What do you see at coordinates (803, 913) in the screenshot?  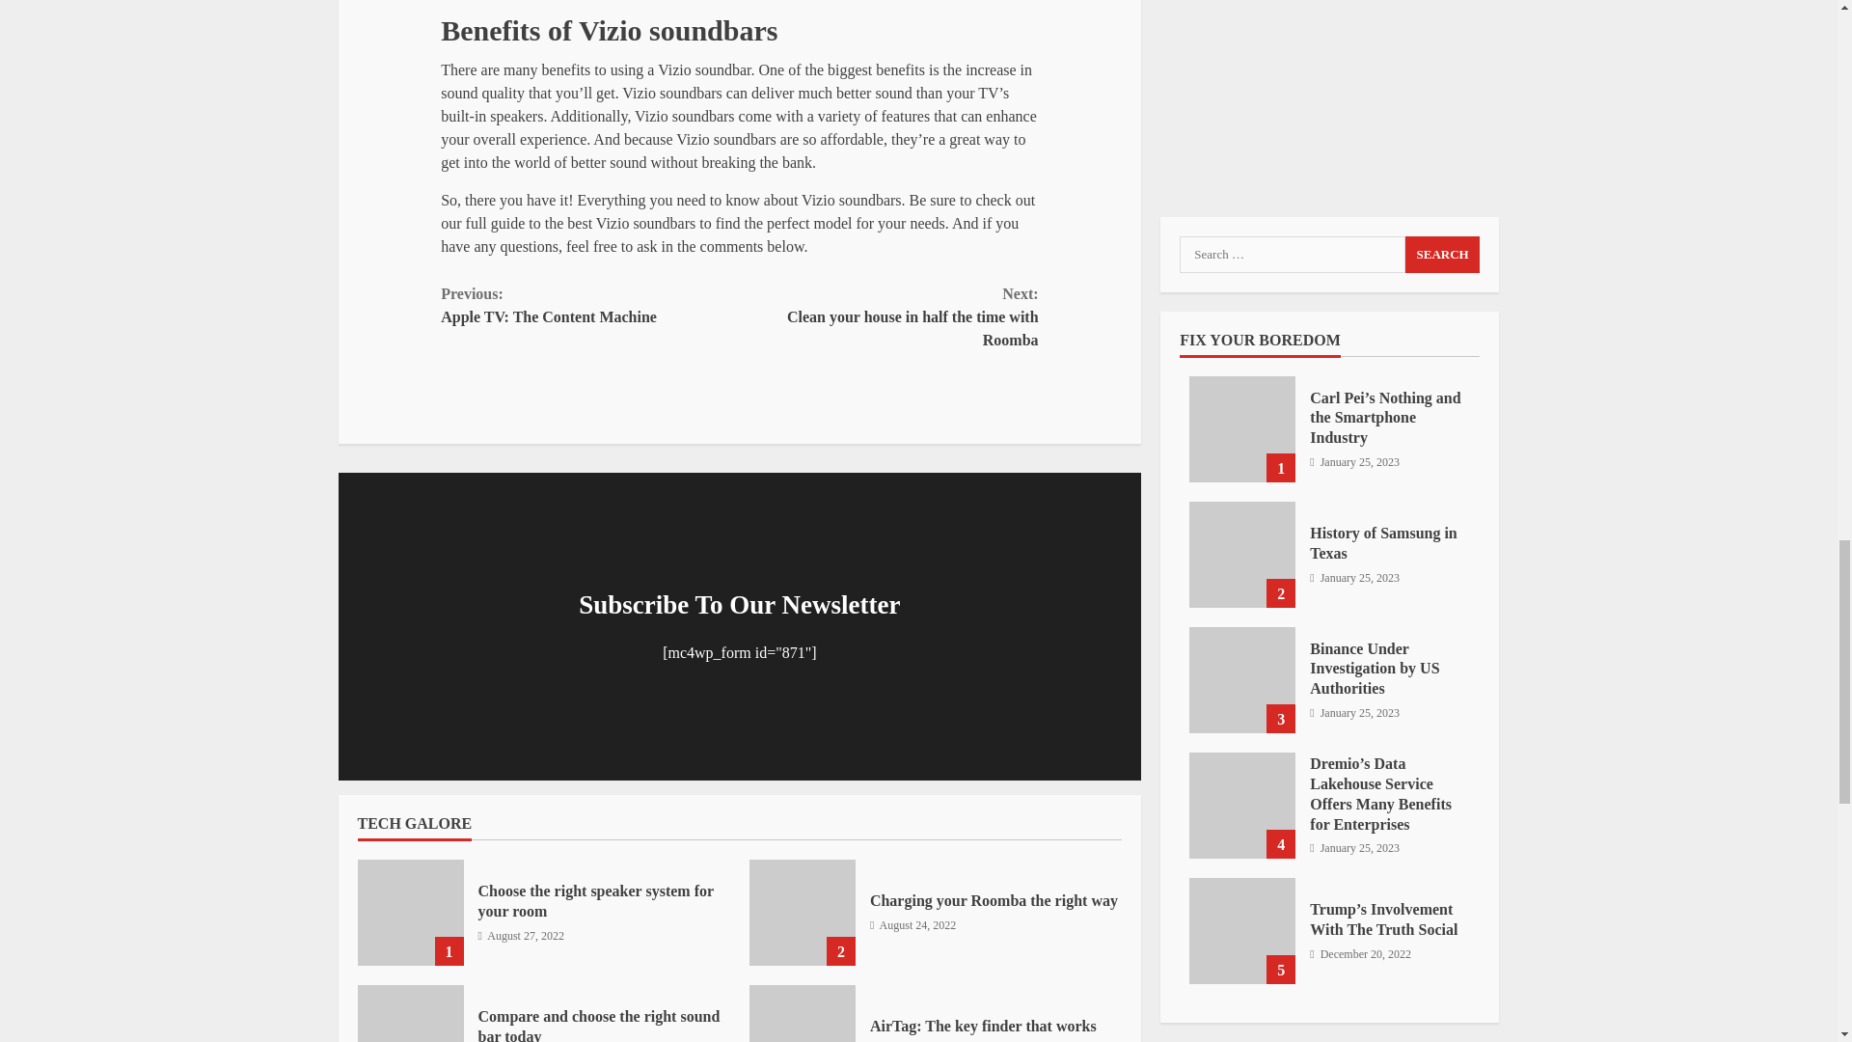 I see `Compare and choose the right sound bar today` at bounding box center [803, 913].